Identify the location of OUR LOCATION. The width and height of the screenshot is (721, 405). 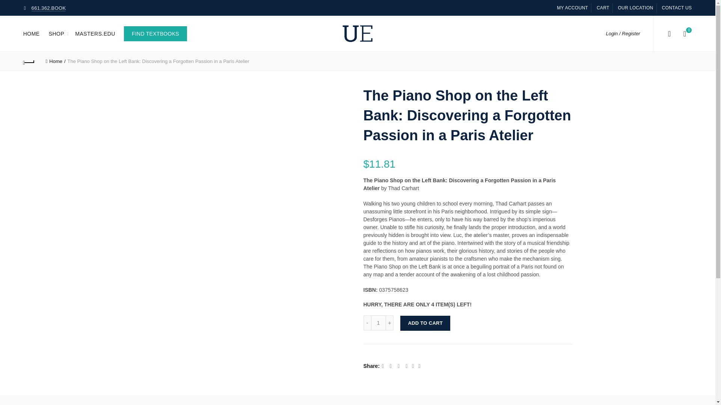
(635, 7).